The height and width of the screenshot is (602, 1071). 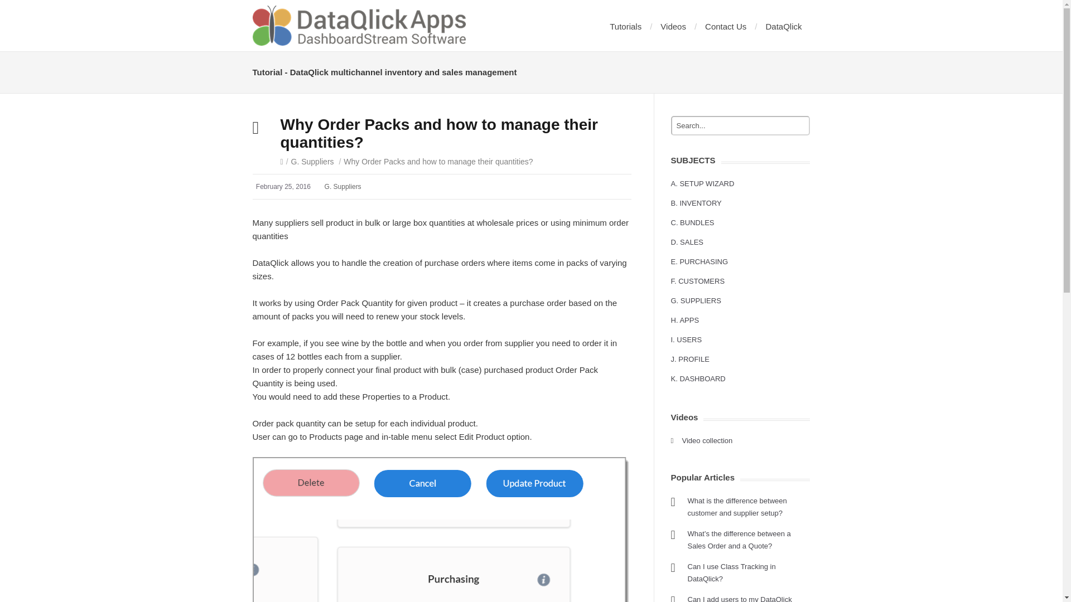 What do you see at coordinates (697, 378) in the screenshot?
I see `K. DASHBOARD` at bounding box center [697, 378].